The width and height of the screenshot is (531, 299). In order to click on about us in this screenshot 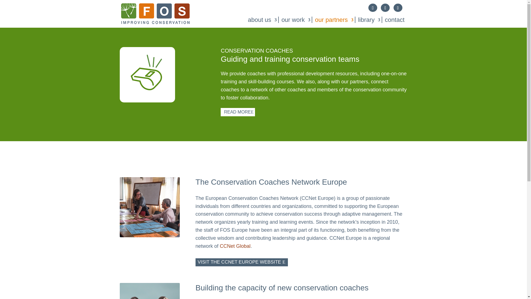, I will do `click(261, 20)`.